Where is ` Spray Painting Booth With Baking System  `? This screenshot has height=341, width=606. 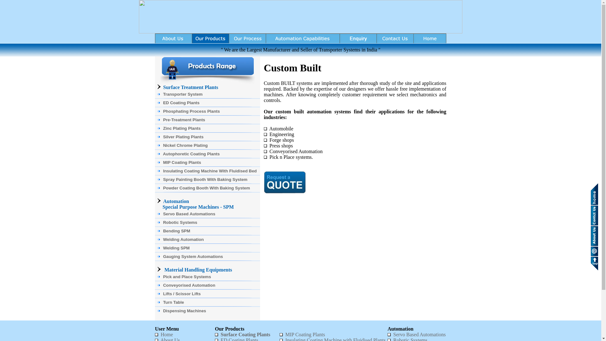
 Spray Painting Booth With Baking System   is located at coordinates (207, 179).